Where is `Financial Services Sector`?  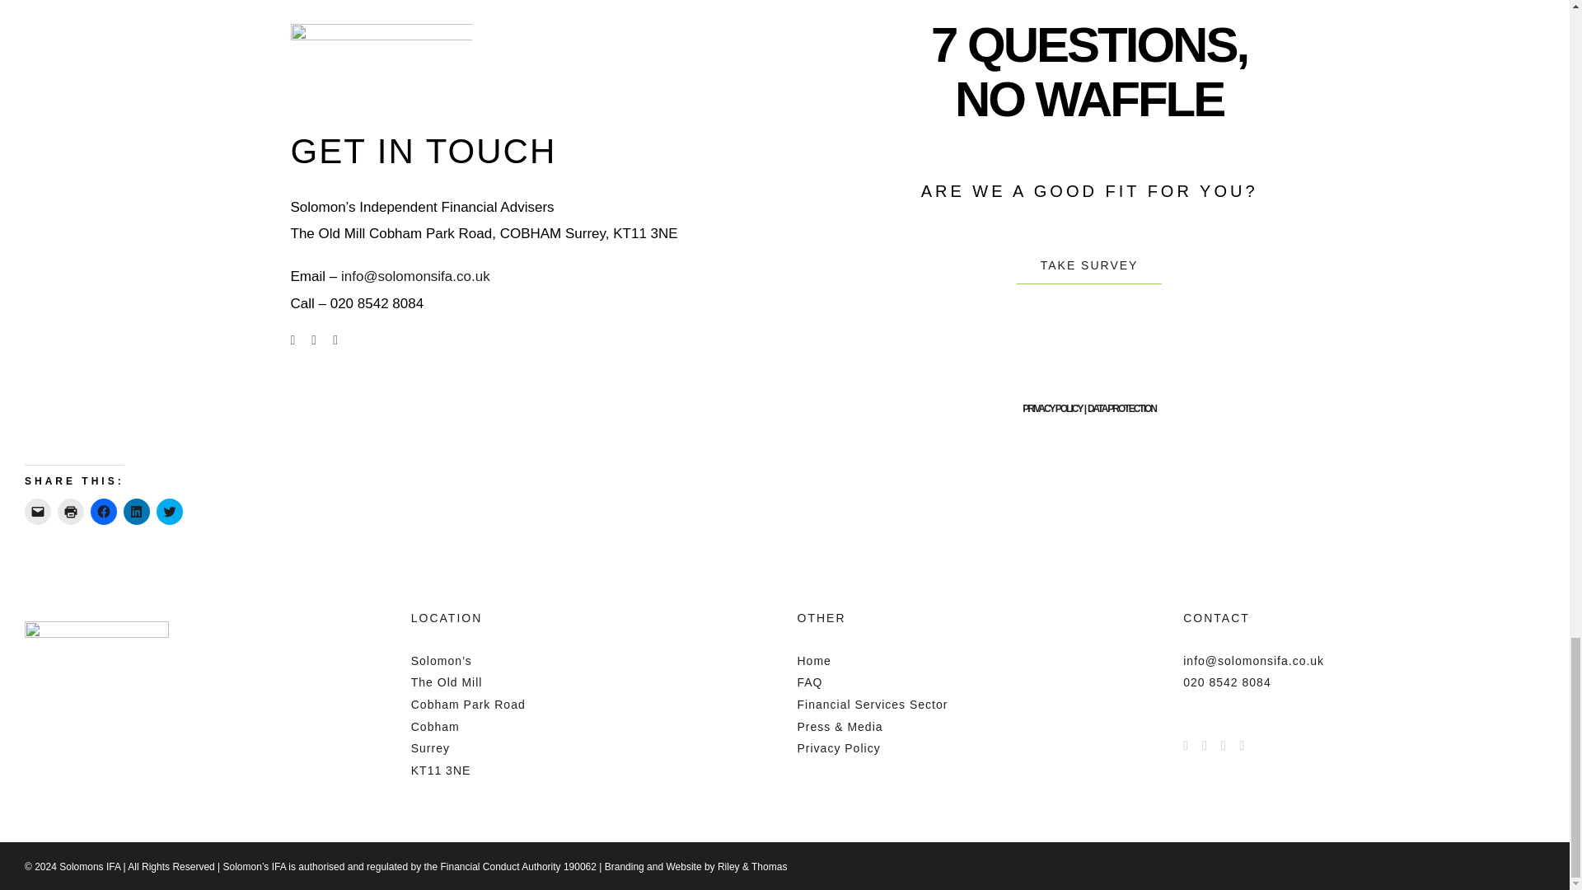
Financial Services Sector is located at coordinates (872, 704).